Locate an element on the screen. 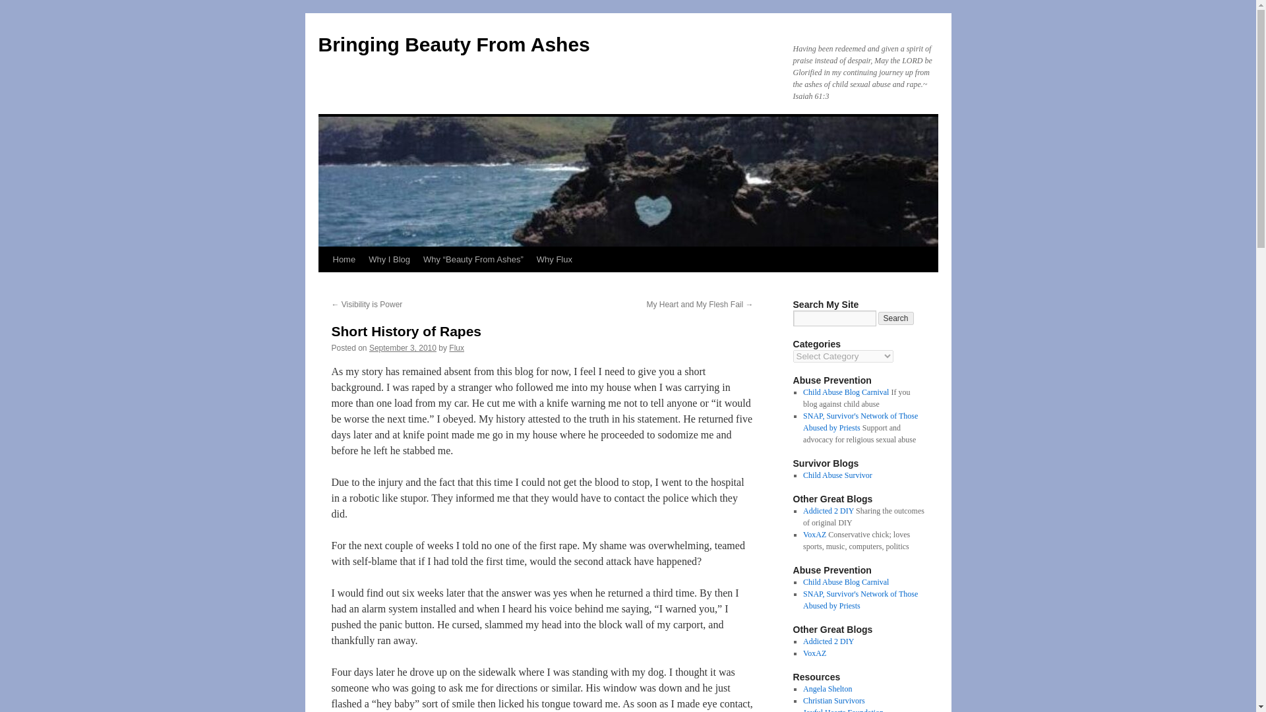 The image size is (1266, 712). Christian Survivors is located at coordinates (833, 701).